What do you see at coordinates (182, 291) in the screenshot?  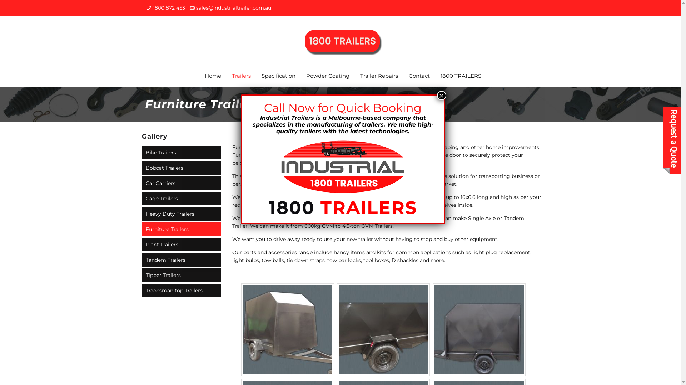 I see `Tradesman top Trailers` at bounding box center [182, 291].